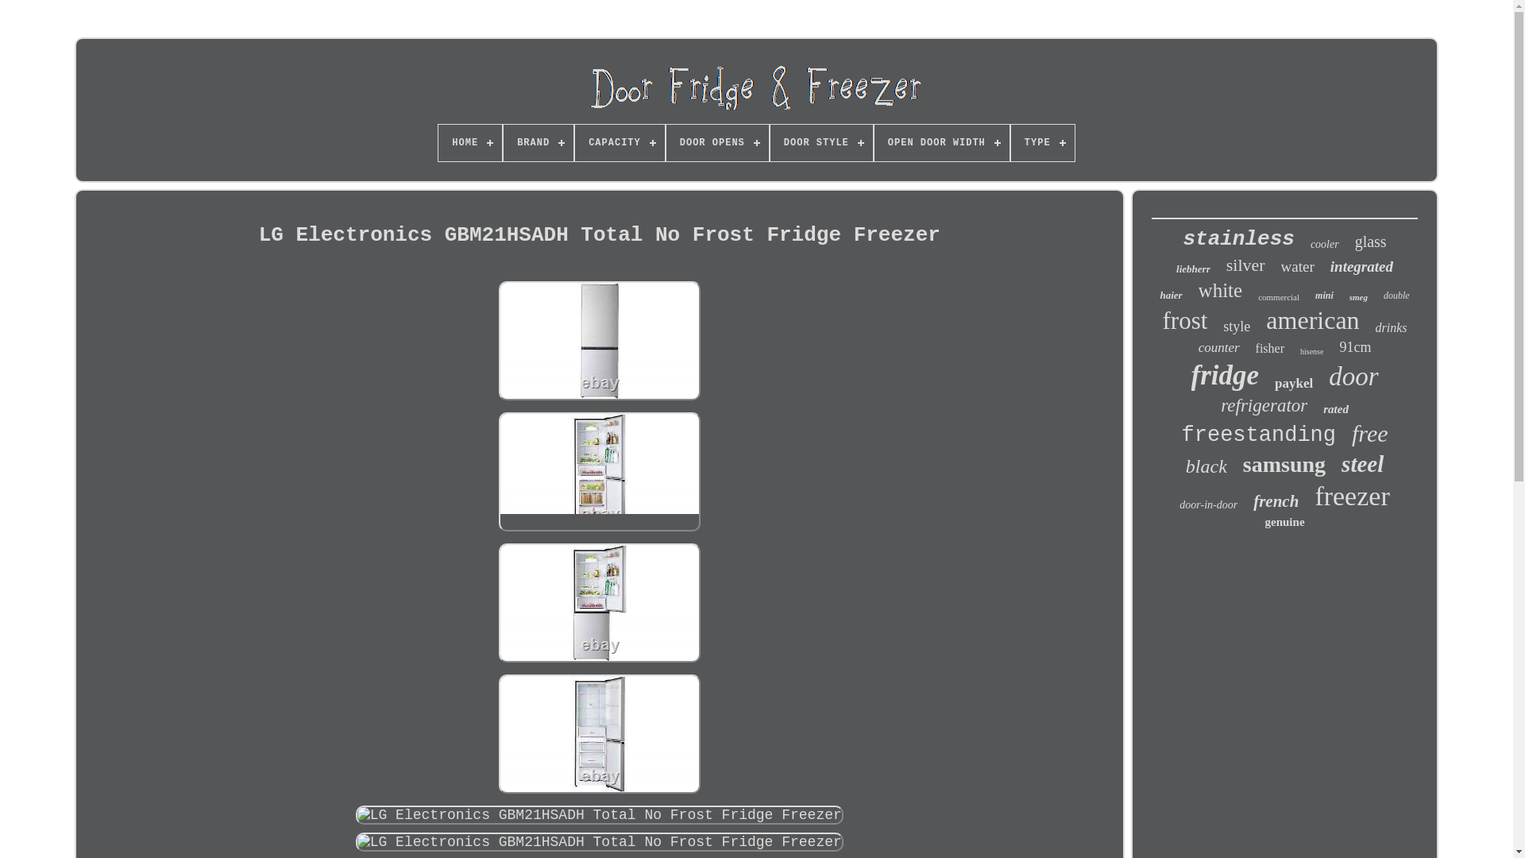 The width and height of the screenshot is (1525, 858). I want to click on LG Electronics GBM21HSADH Total No Frost Fridge Freezer, so click(599, 815).